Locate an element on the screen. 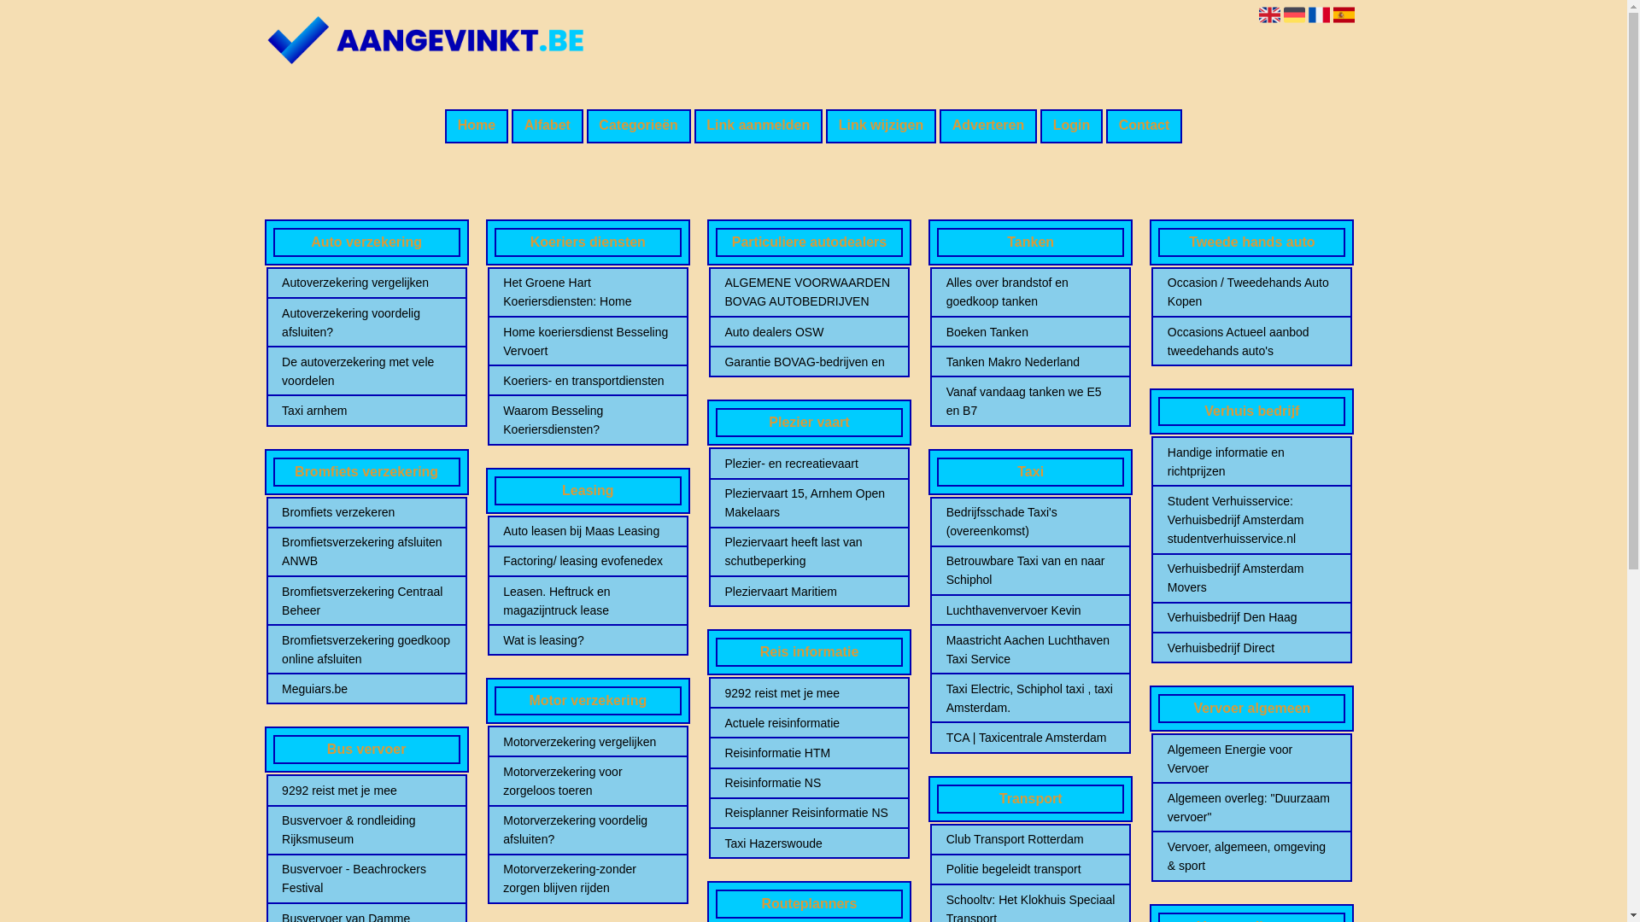 The image size is (1640, 922). Koeriers- en transportdiensten is located at coordinates (588, 381).